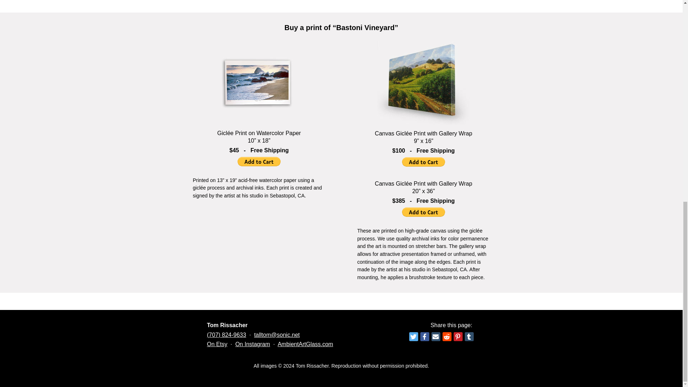  Describe the element at coordinates (414, 336) in the screenshot. I see `Share on Twitter` at that location.